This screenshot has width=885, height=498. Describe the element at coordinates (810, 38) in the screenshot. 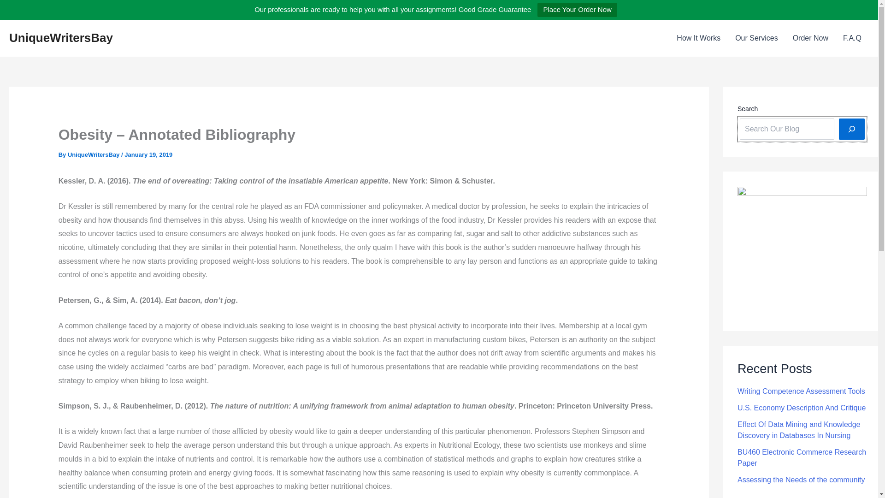

I see `Order Now` at that location.